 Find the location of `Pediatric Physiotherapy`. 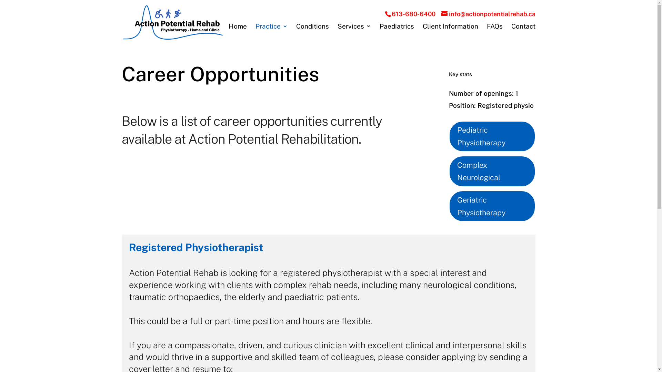

Pediatric Physiotherapy is located at coordinates (492, 136).